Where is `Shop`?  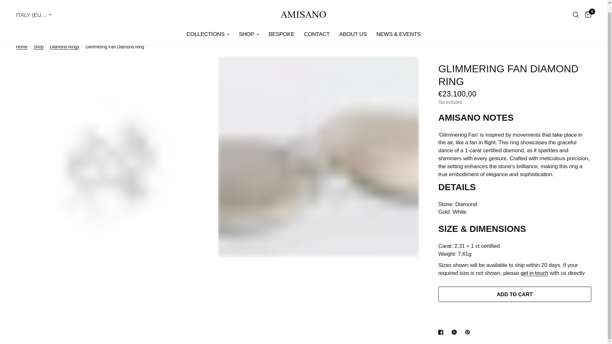
Shop is located at coordinates (38, 47).